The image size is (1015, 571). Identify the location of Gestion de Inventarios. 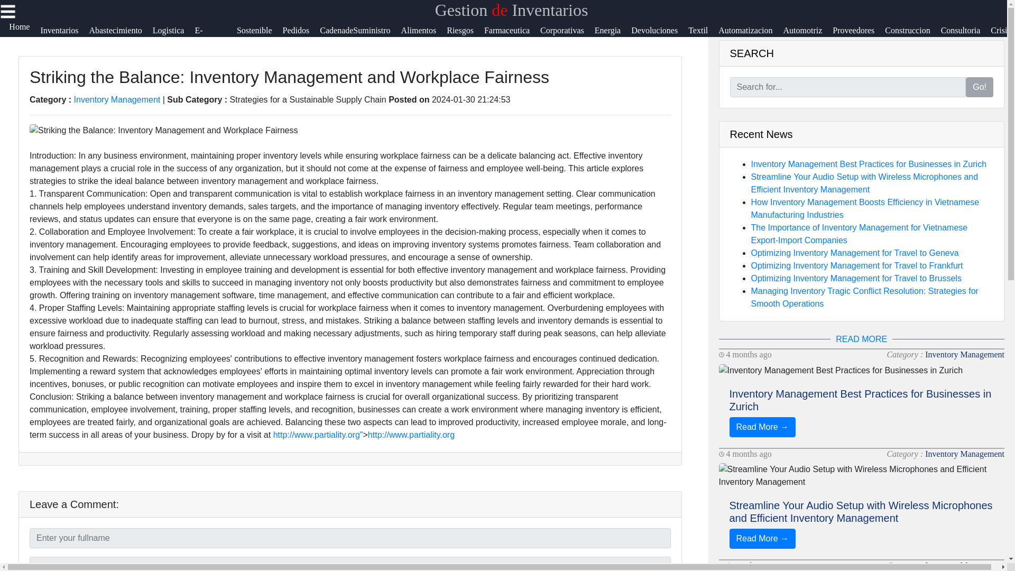
(512, 10).